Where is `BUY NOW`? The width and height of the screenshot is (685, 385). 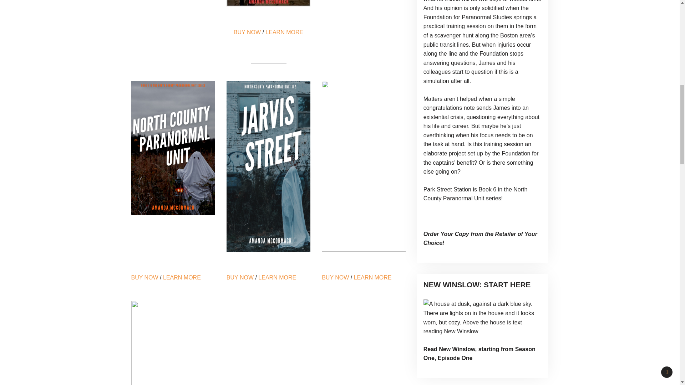
BUY NOW is located at coordinates (335, 277).